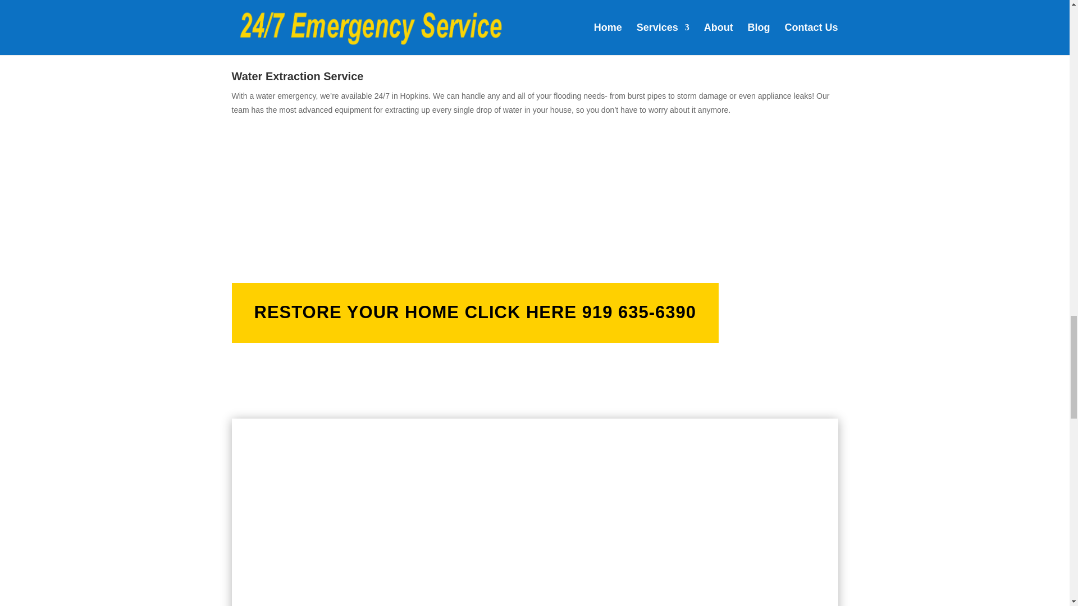 This screenshot has width=1078, height=606. I want to click on YouTube video player, so click(691, 520).